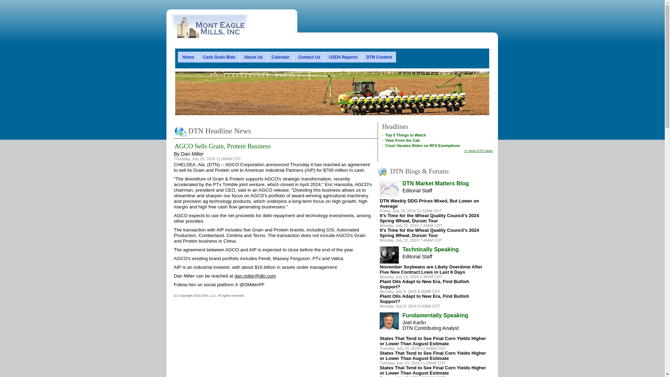 The height and width of the screenshot is (377, 670). Describe the element at coordinates (431, 249) in the screenshot. I see `Technically Speaking` at that location.